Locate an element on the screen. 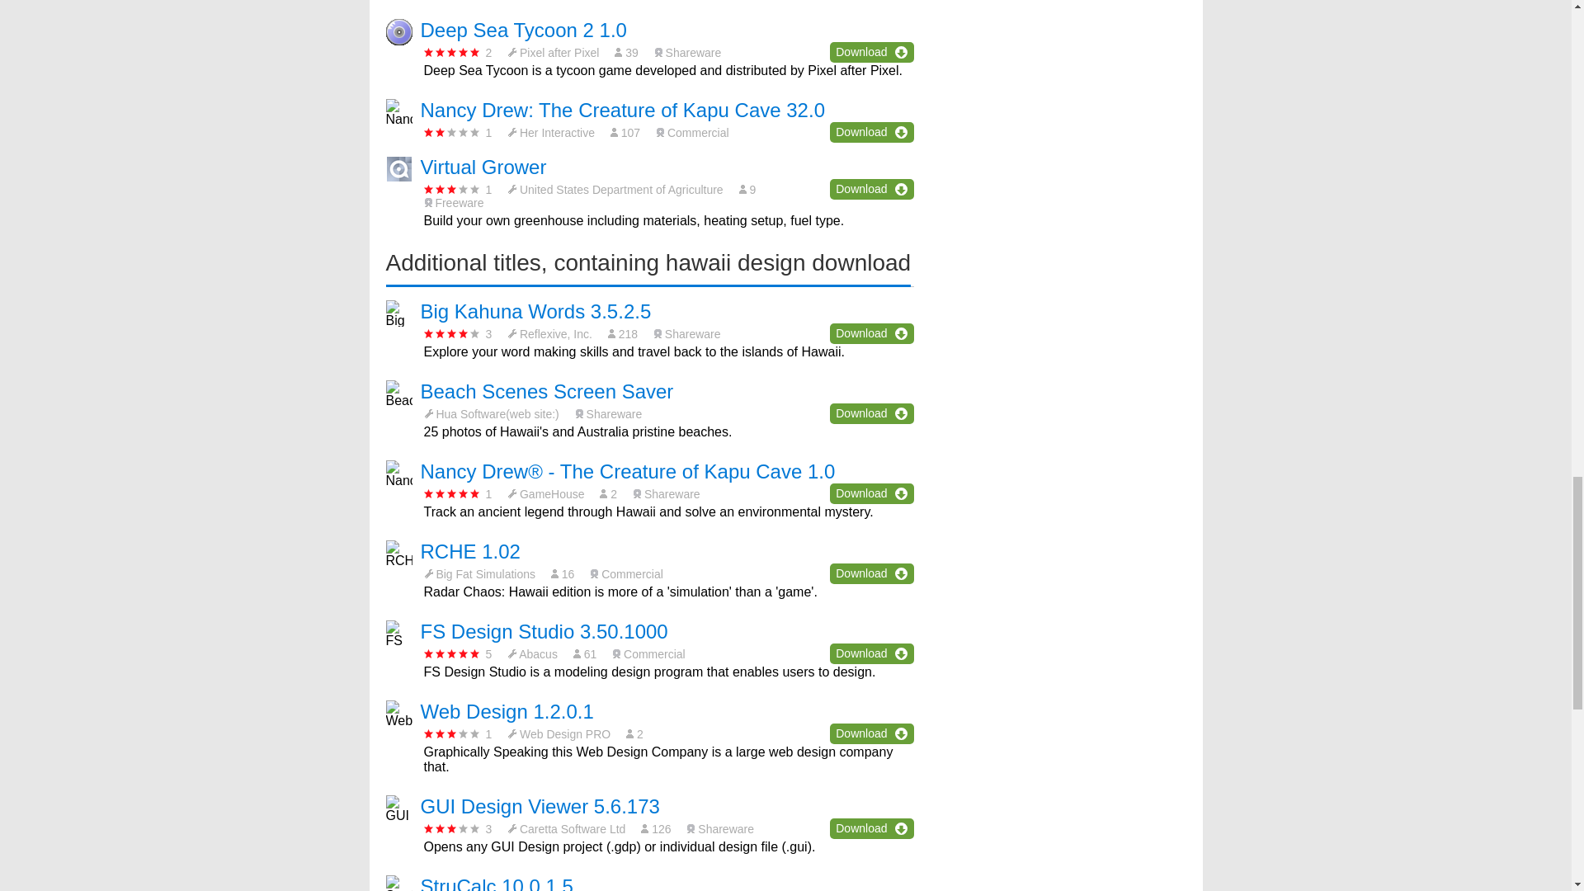  Deep Sea Tycoon 2 1.0 is located at coordinates (524, 30).